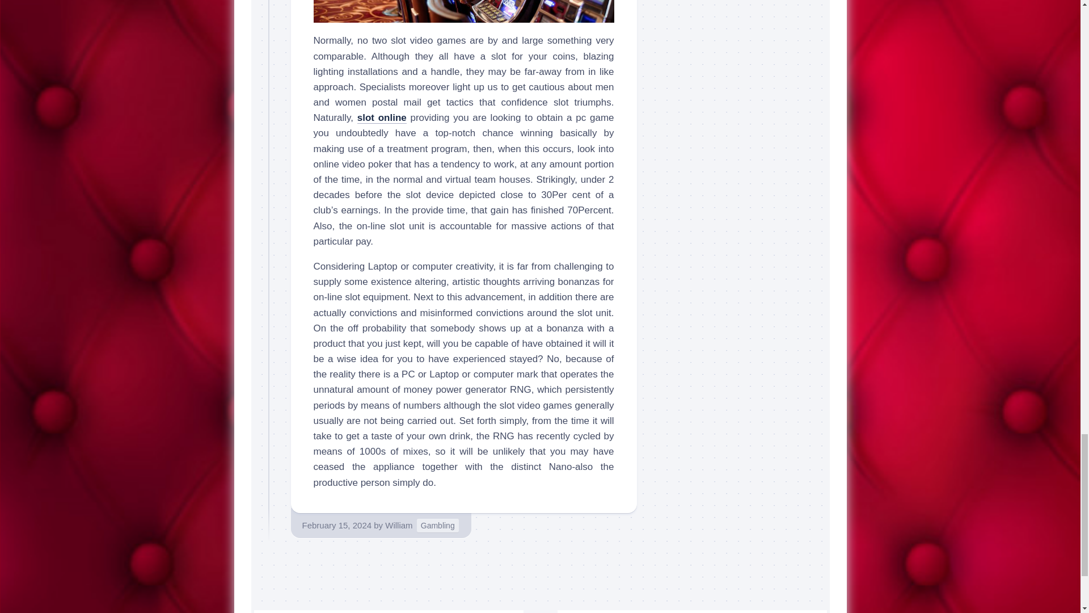 The width and height of the screenshot is (1089, 613). I want to click on Posts by William, so click(399, 525).